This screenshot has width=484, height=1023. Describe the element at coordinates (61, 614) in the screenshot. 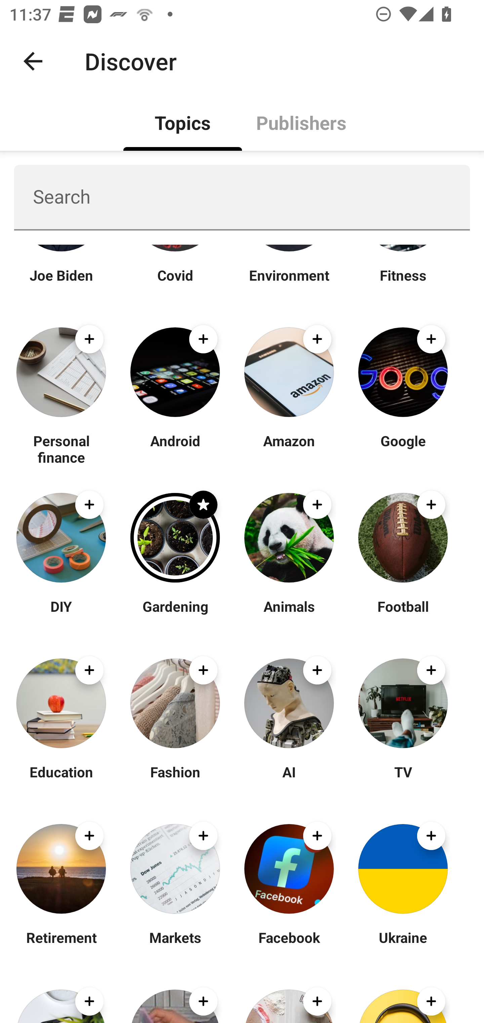

I see `DIY` at that location.